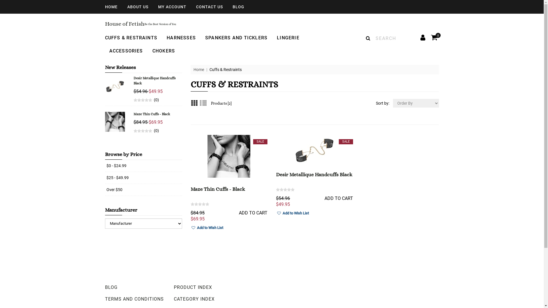 This screenshot has width=548, height=308. Describe the element at coordinates (155, 81) in the screenshot. I see `Desir Metallique Handcuffs Black` at that location.